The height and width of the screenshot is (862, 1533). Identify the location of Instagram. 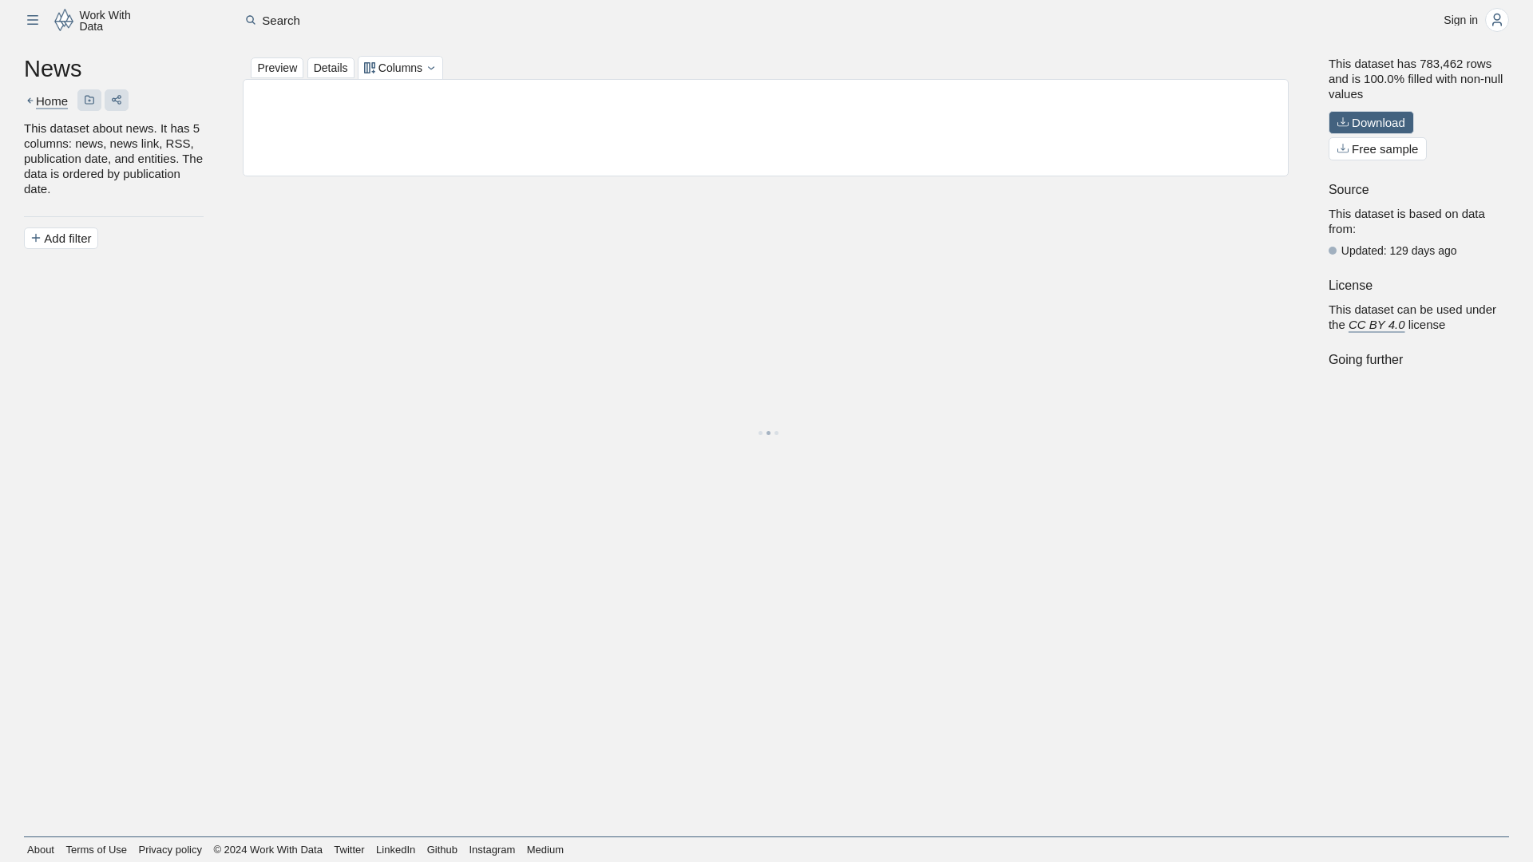
(492, 849).